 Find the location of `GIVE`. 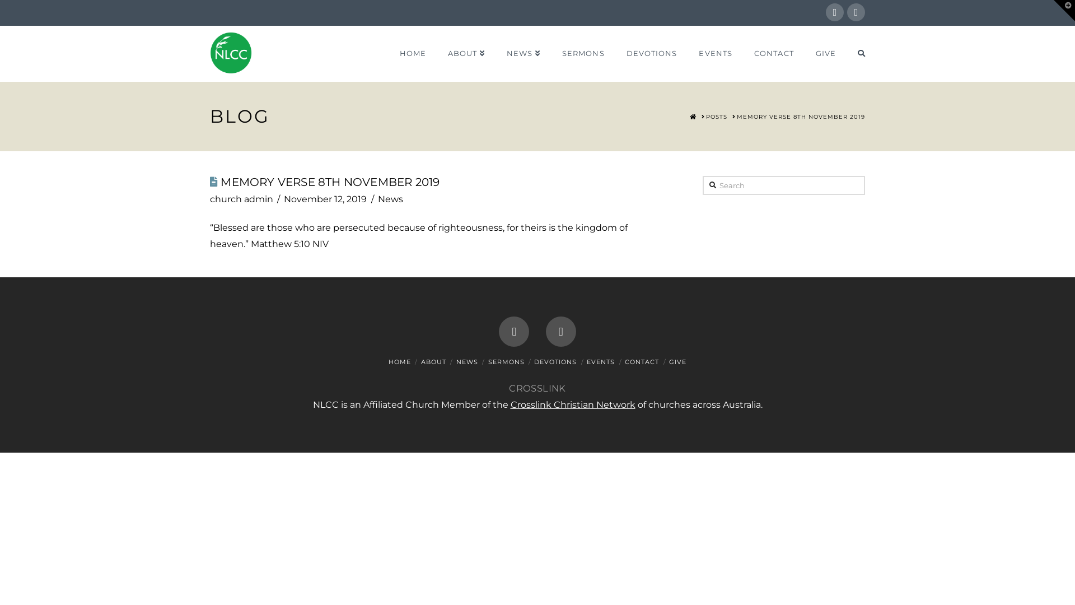

GIVE is located at coordinates (825, 54).